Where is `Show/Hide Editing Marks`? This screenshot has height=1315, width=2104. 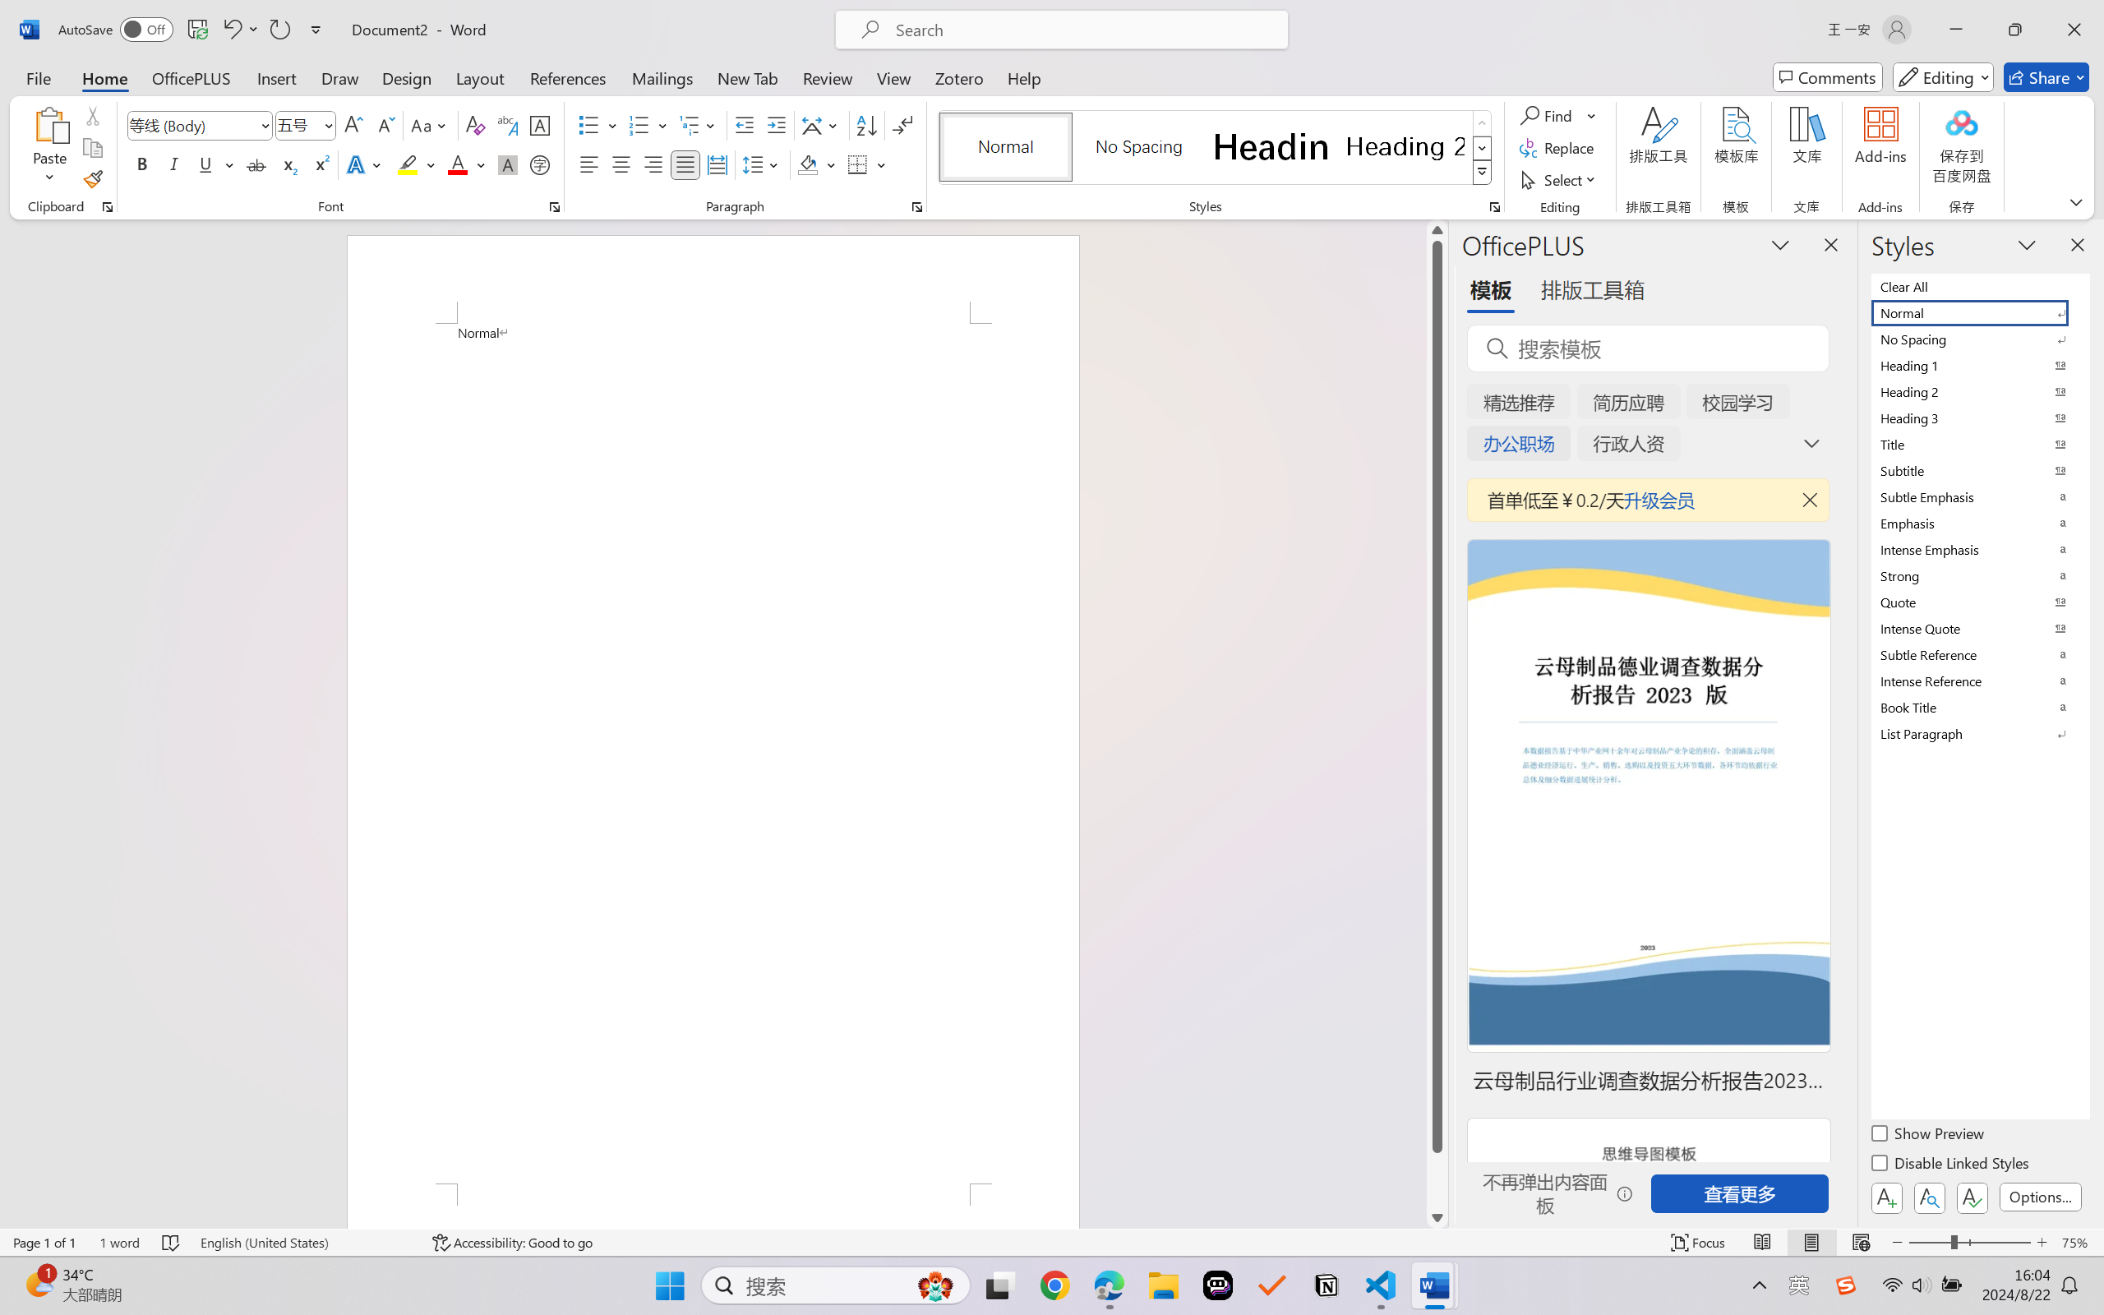 Show/Hide Editing Marks is located at coordinates (902, 125).